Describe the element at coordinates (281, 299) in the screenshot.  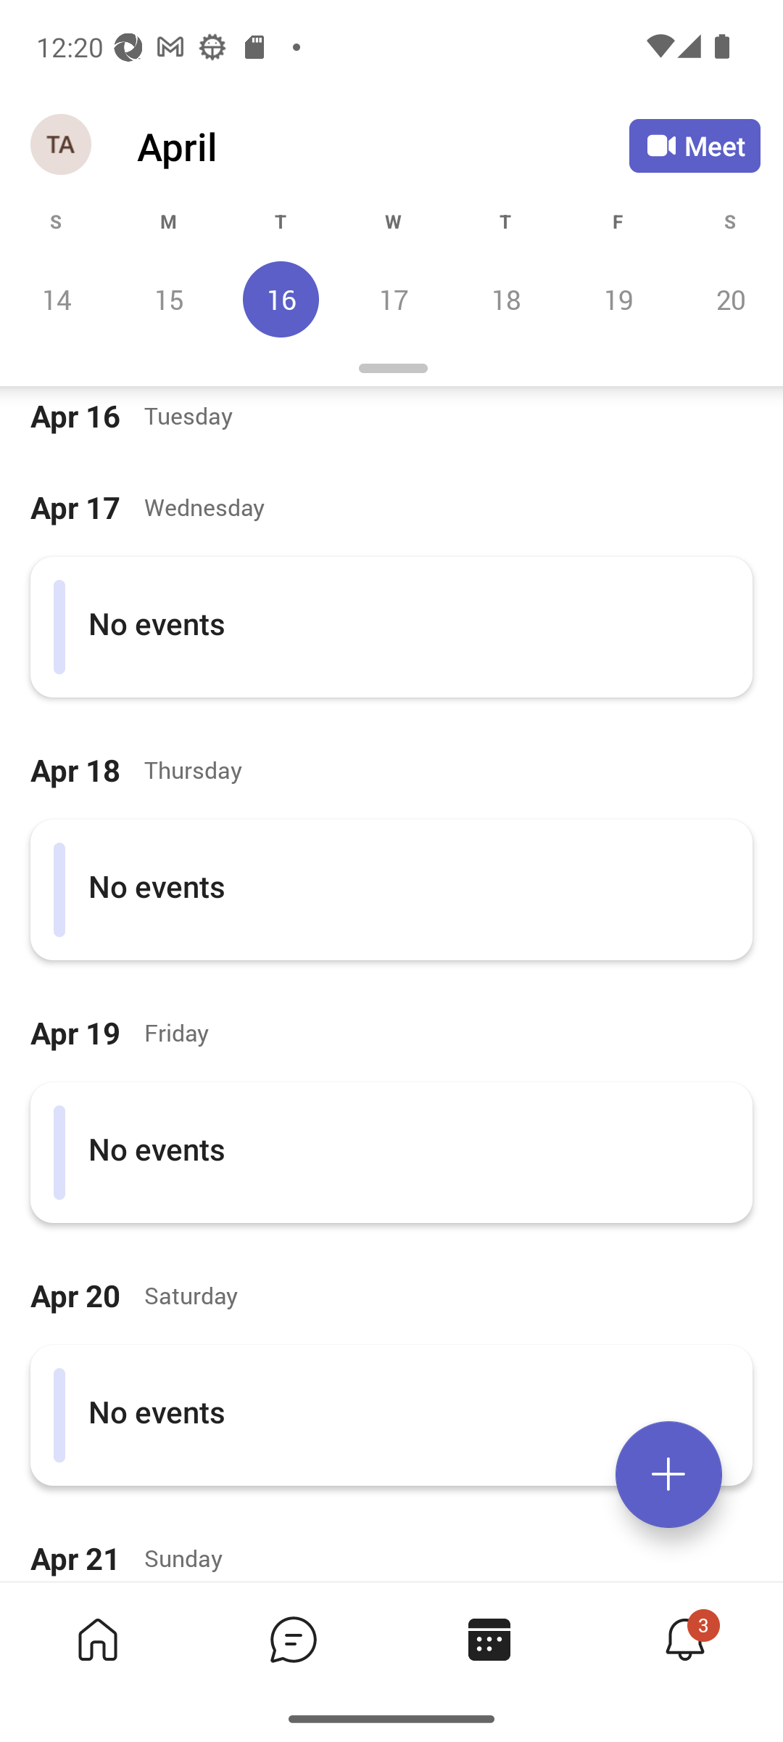
I see `Tuesday, April 16, Selected 16` at that location.